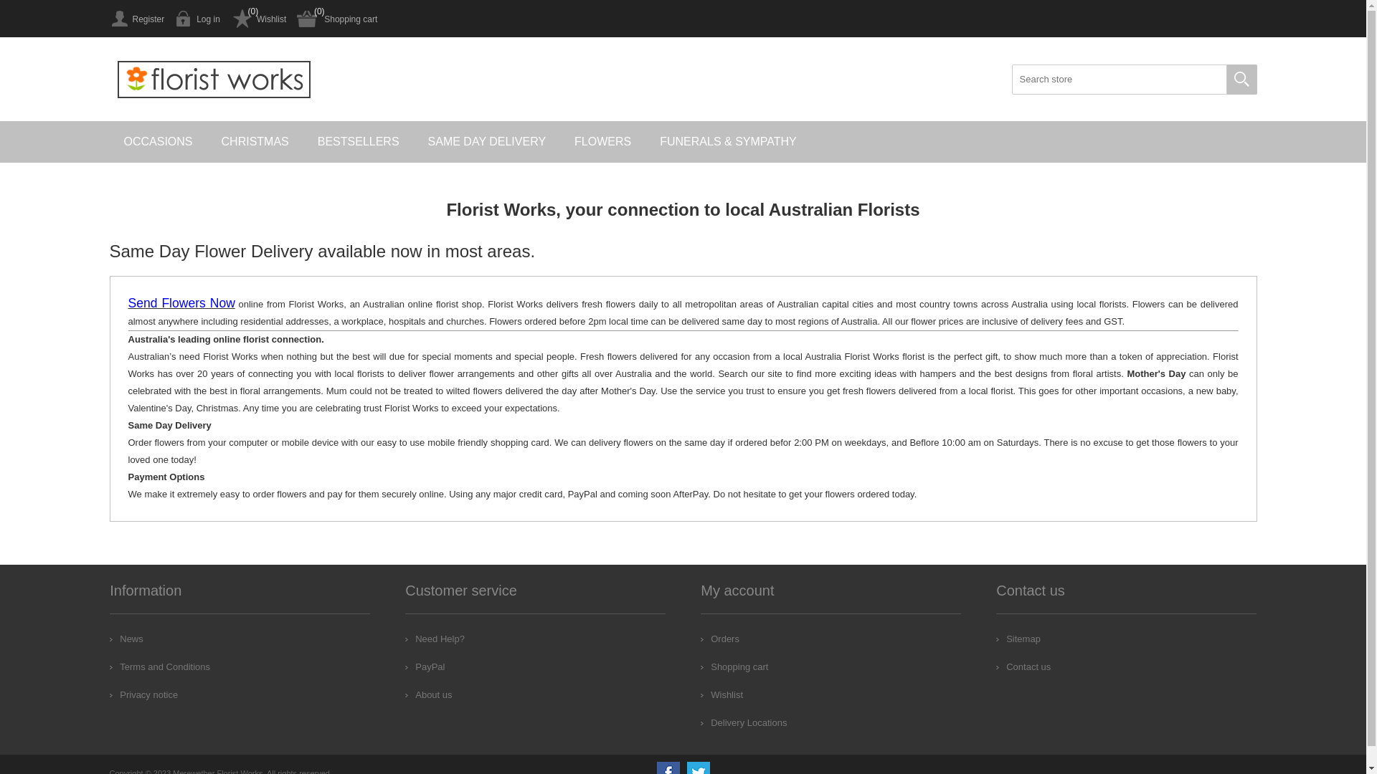 The width and height of the screenshot is (1377, 774). Describe the element at coordinates (359, 142) in the screenshot. I see `BESTSELLERS` at that location.